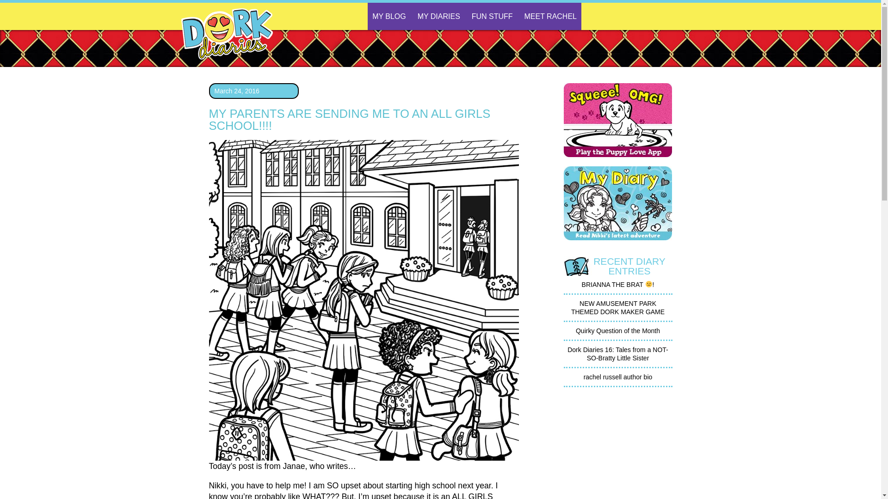  Describe the element at coordinates (438, 16) in the screenshot. I see `MY DIARIES` at that location.